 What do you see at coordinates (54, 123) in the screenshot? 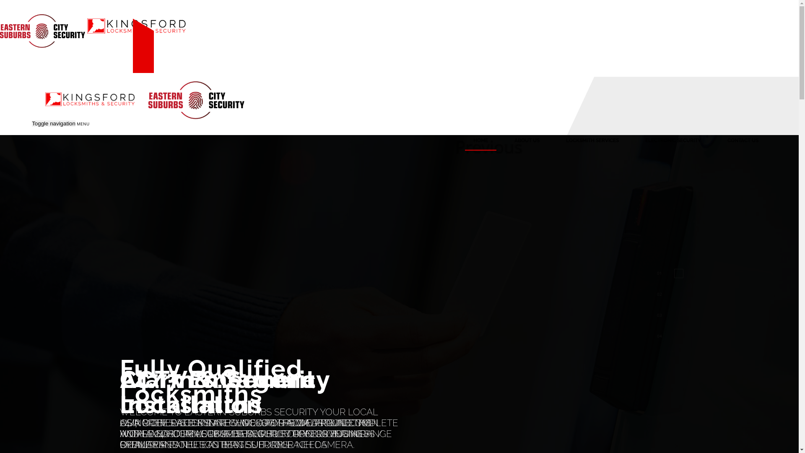
I see `Toggle navigation` at bounding box center [54, 123].